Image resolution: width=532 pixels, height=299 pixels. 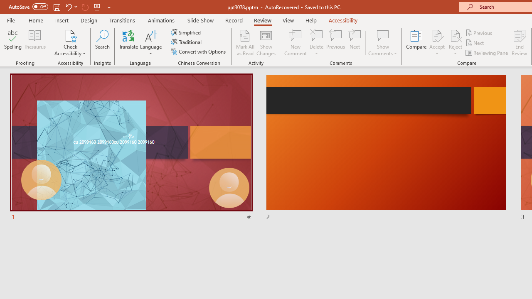 I want to click on Customize Quick Access Toolbar, so click(x=109, y=7).